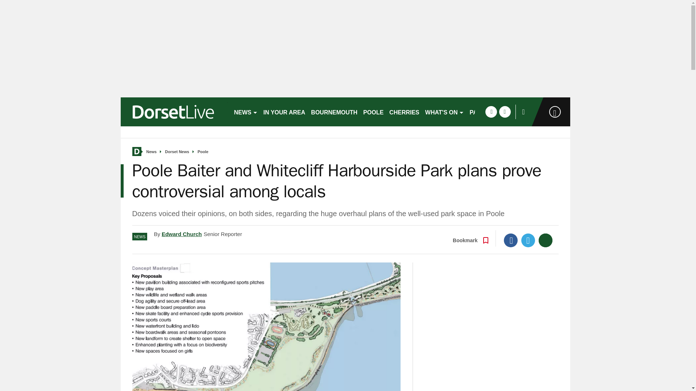 The image size is (696, 391). Describe the element at coordinates (404, 112) in the screenshot. I see `CHERRIES` at that location.